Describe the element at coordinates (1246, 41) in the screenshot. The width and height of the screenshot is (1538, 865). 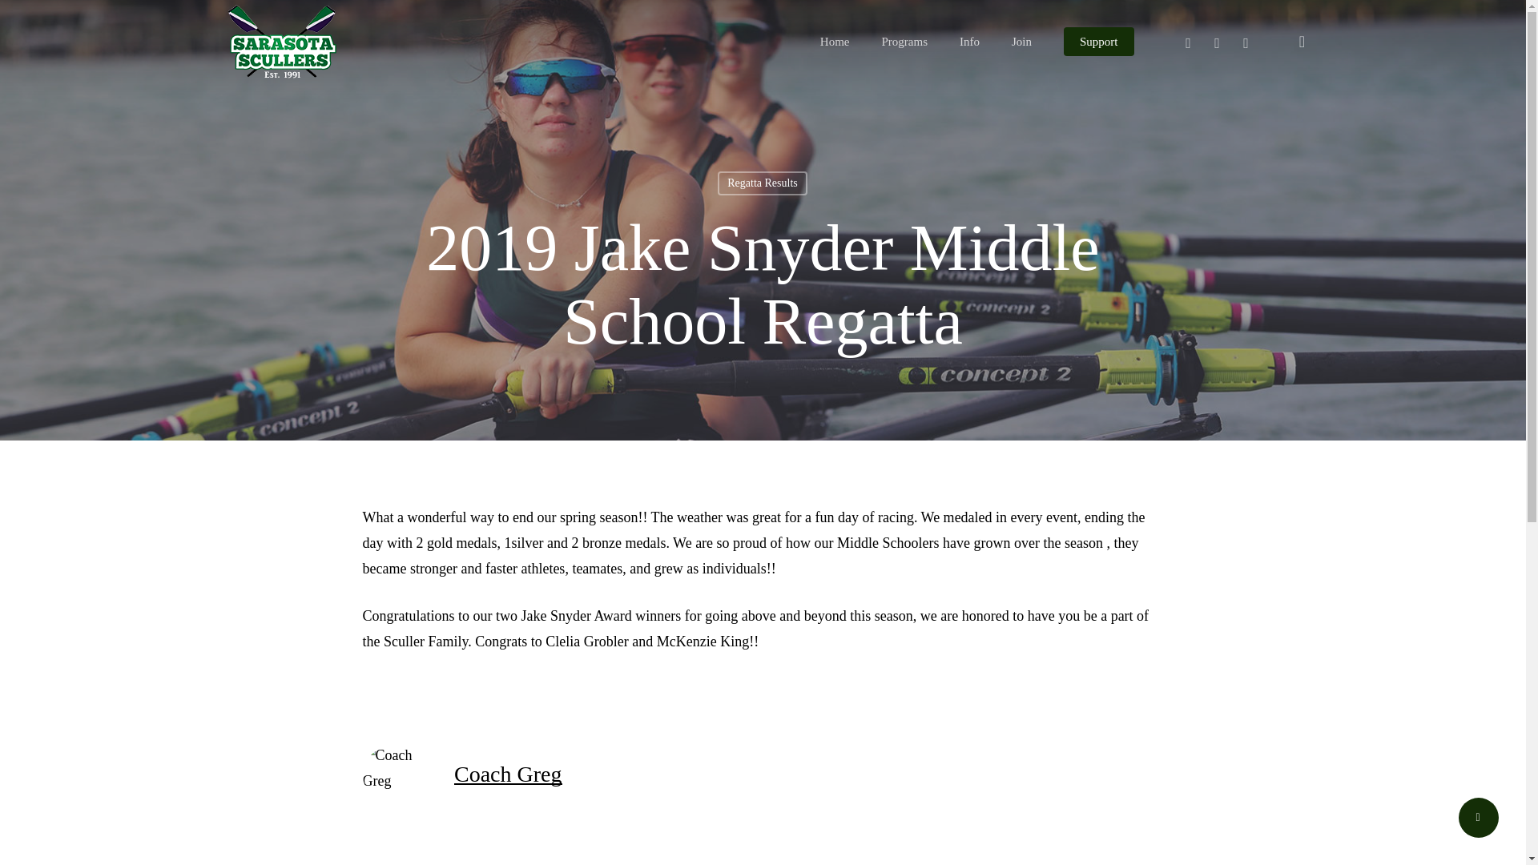
I see `instagram` at that location.